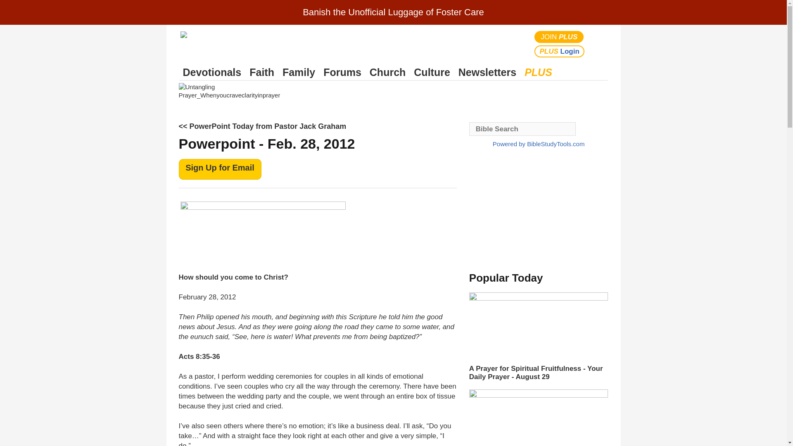 The height and width of the screenshot is (446, 793). Describe the element at coordinates (262, 72) in the screenshot. I see `Faith` at that location.